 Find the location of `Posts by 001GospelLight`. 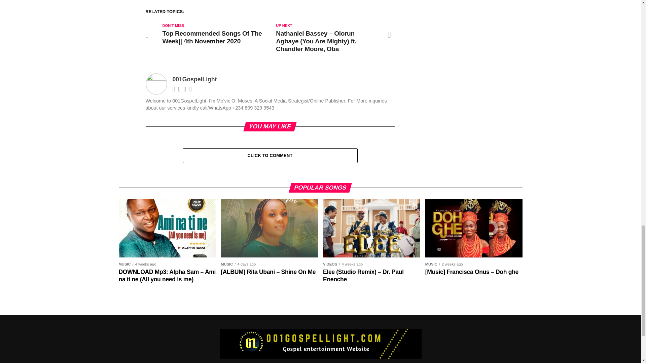

Posts by 001GospelLight is located at coordinates (194, 79).